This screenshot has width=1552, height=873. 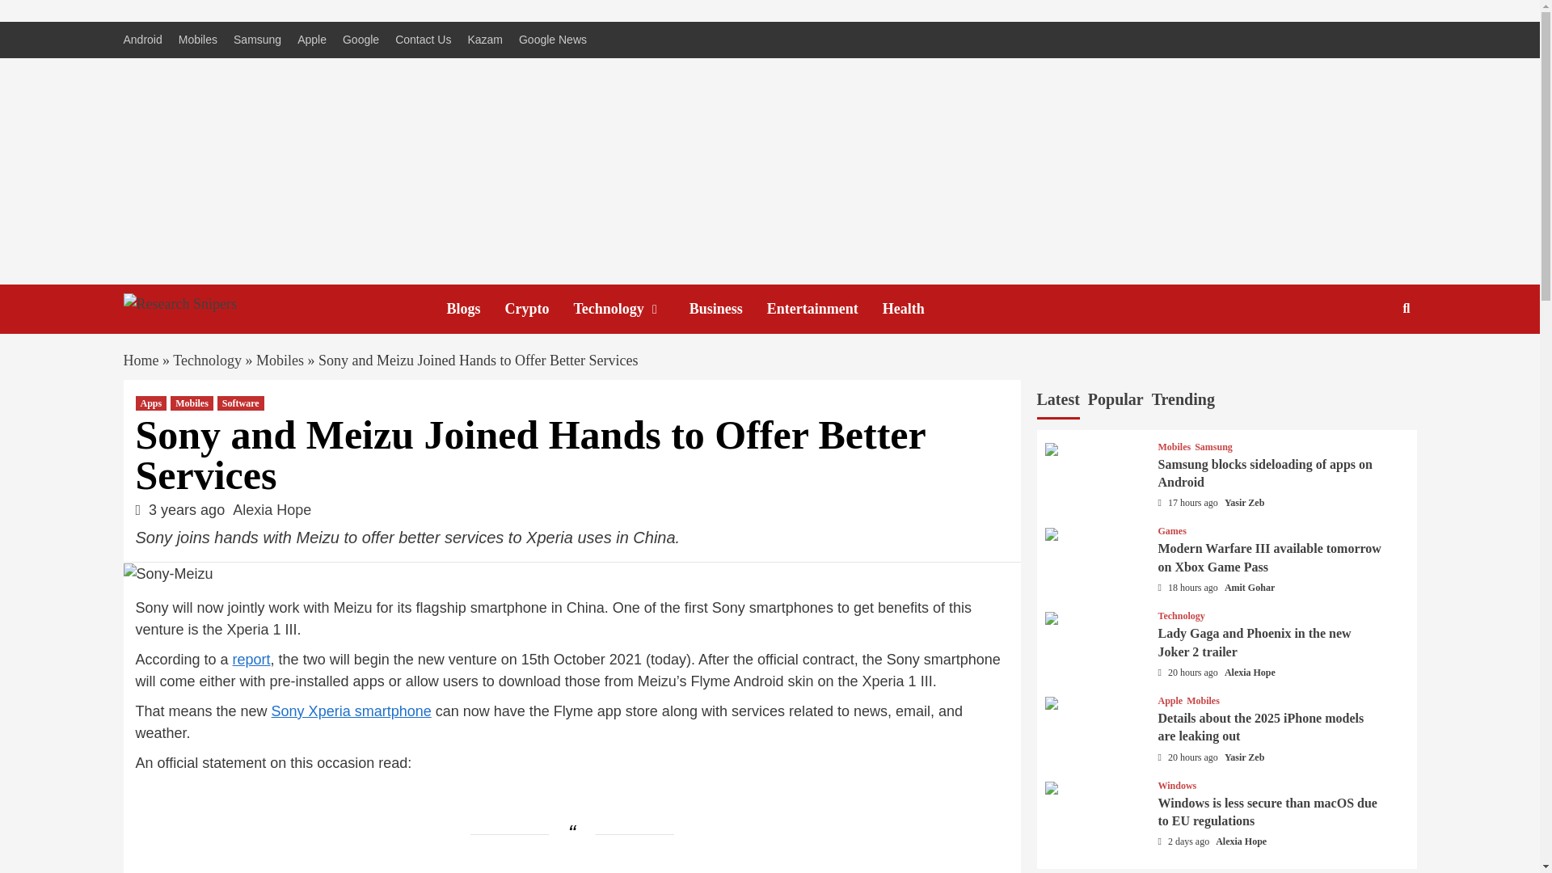 What do you see at coordinates (915, 309) in the screenshot?
I see `Health` at bounding box center [915, 309].